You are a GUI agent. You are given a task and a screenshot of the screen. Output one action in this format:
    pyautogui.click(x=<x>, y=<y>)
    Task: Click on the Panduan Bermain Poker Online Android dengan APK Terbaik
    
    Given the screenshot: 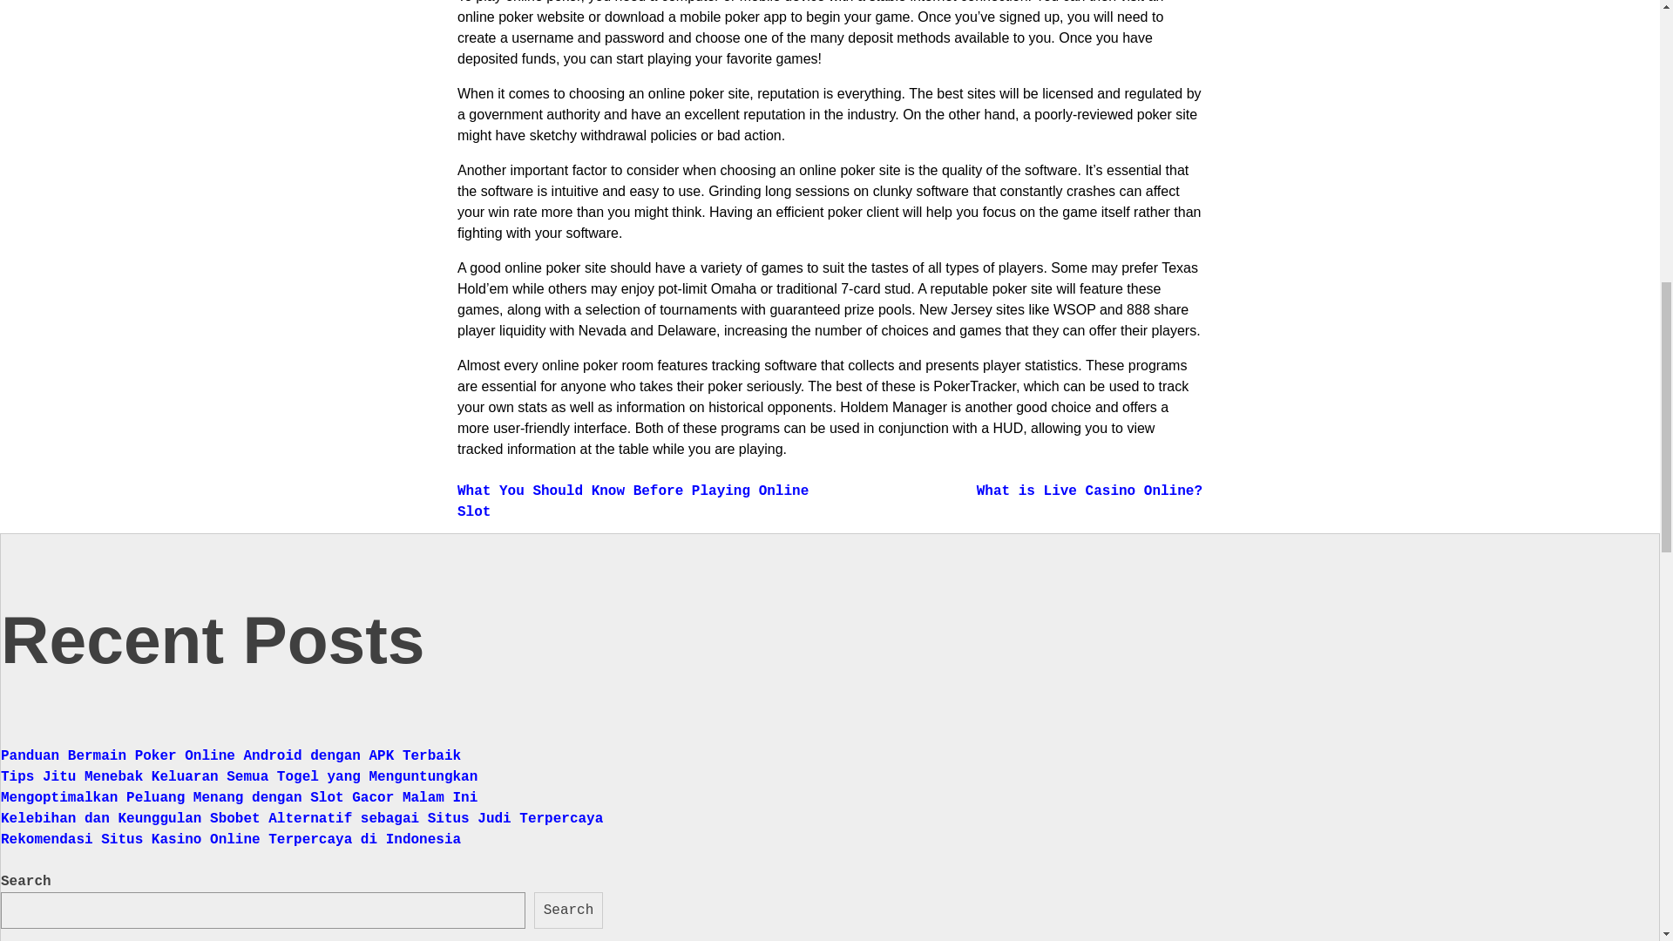 What is the action you would take?
    pyautogui.click(x=231, y=755)
    